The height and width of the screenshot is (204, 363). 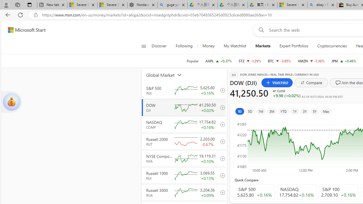 What do you see at coordinates (284, 111) in the screenshot?
I see `YTD` at bounding box center [284, 111].